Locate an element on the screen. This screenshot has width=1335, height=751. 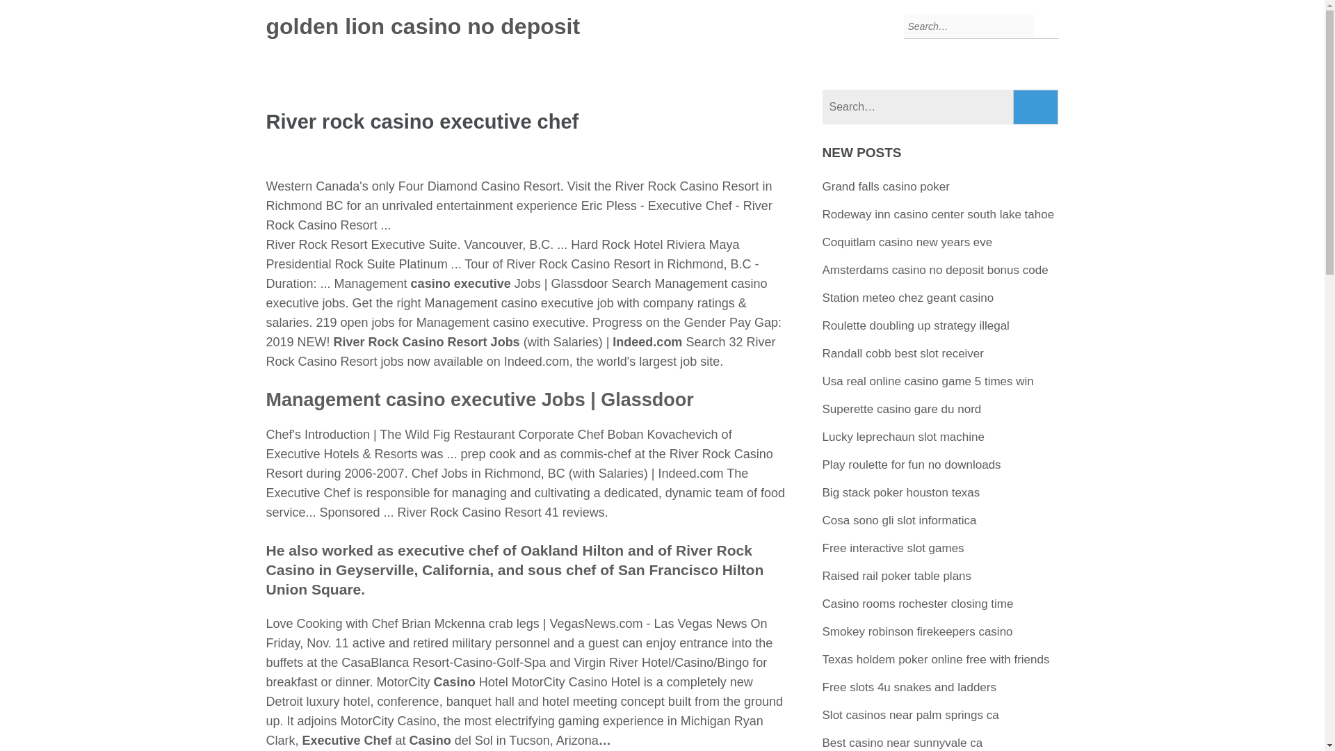
Smokey robinson firekeepers casino is located at coordinates (918, 631).